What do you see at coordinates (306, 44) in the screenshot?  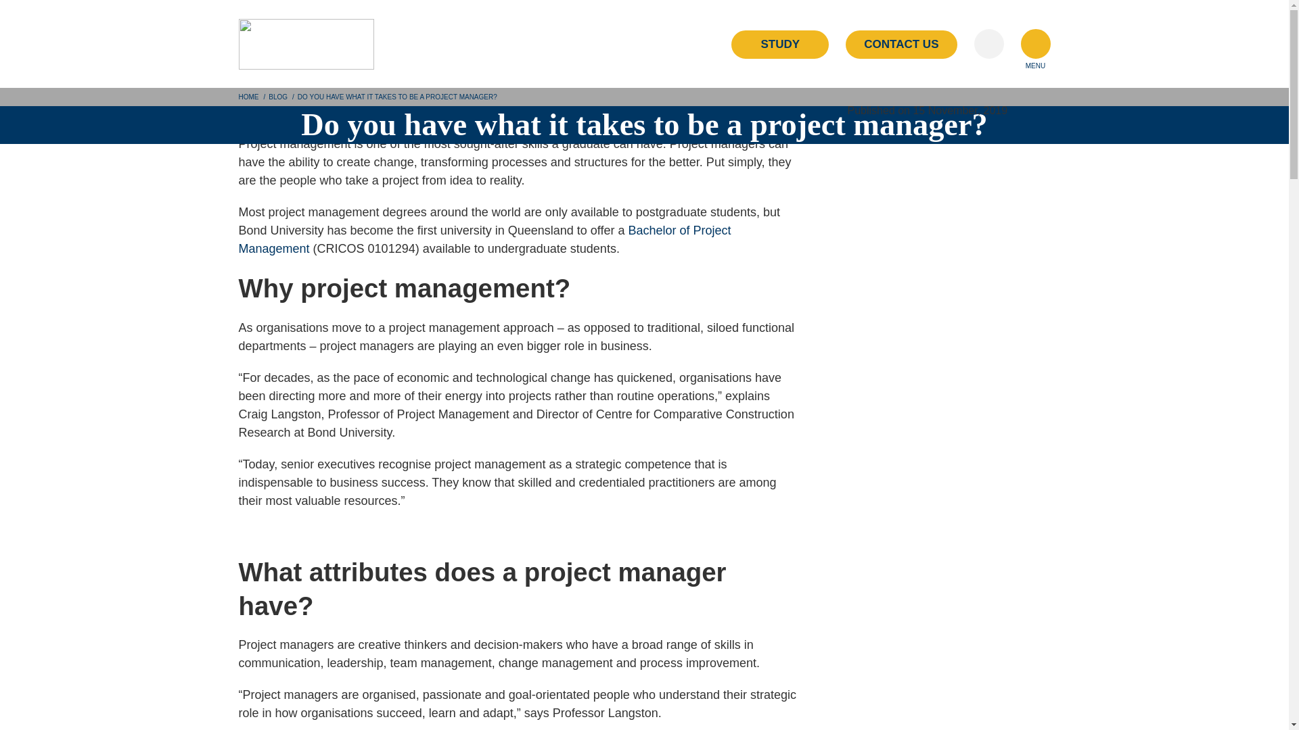 I see `Bond University` at bounding box center [306, 44].